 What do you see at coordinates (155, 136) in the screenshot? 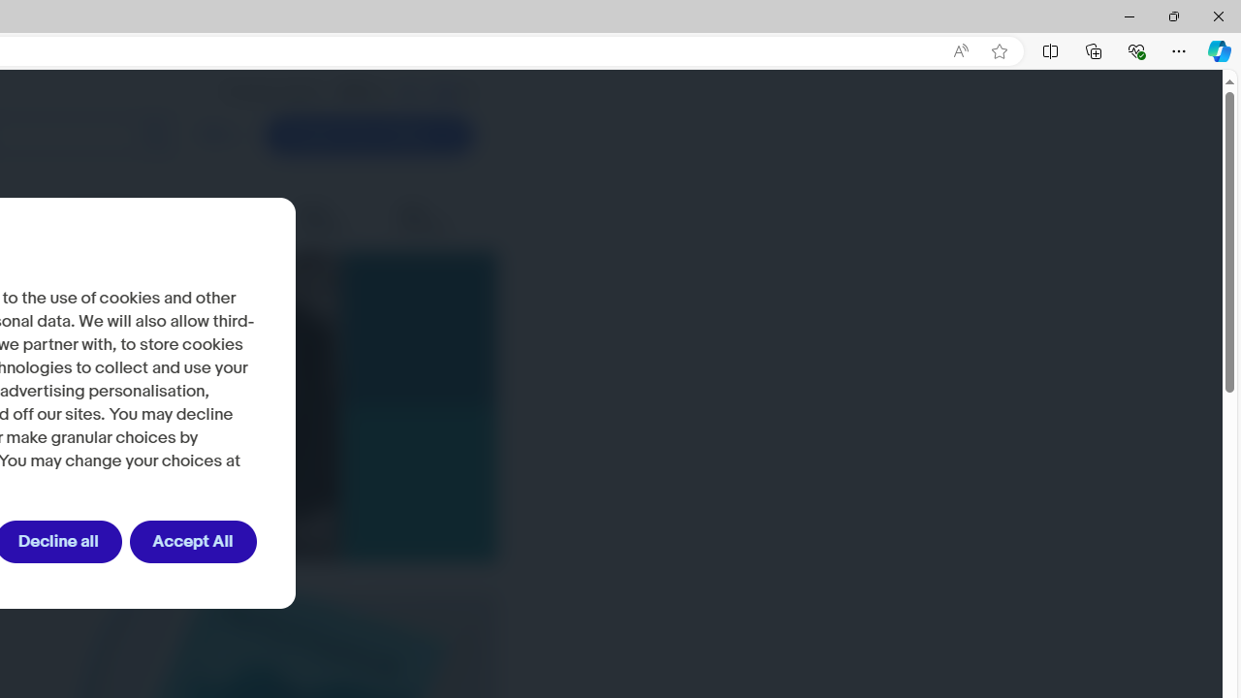
I see `Class: search-input__icon` at bounding box center [155, 136].